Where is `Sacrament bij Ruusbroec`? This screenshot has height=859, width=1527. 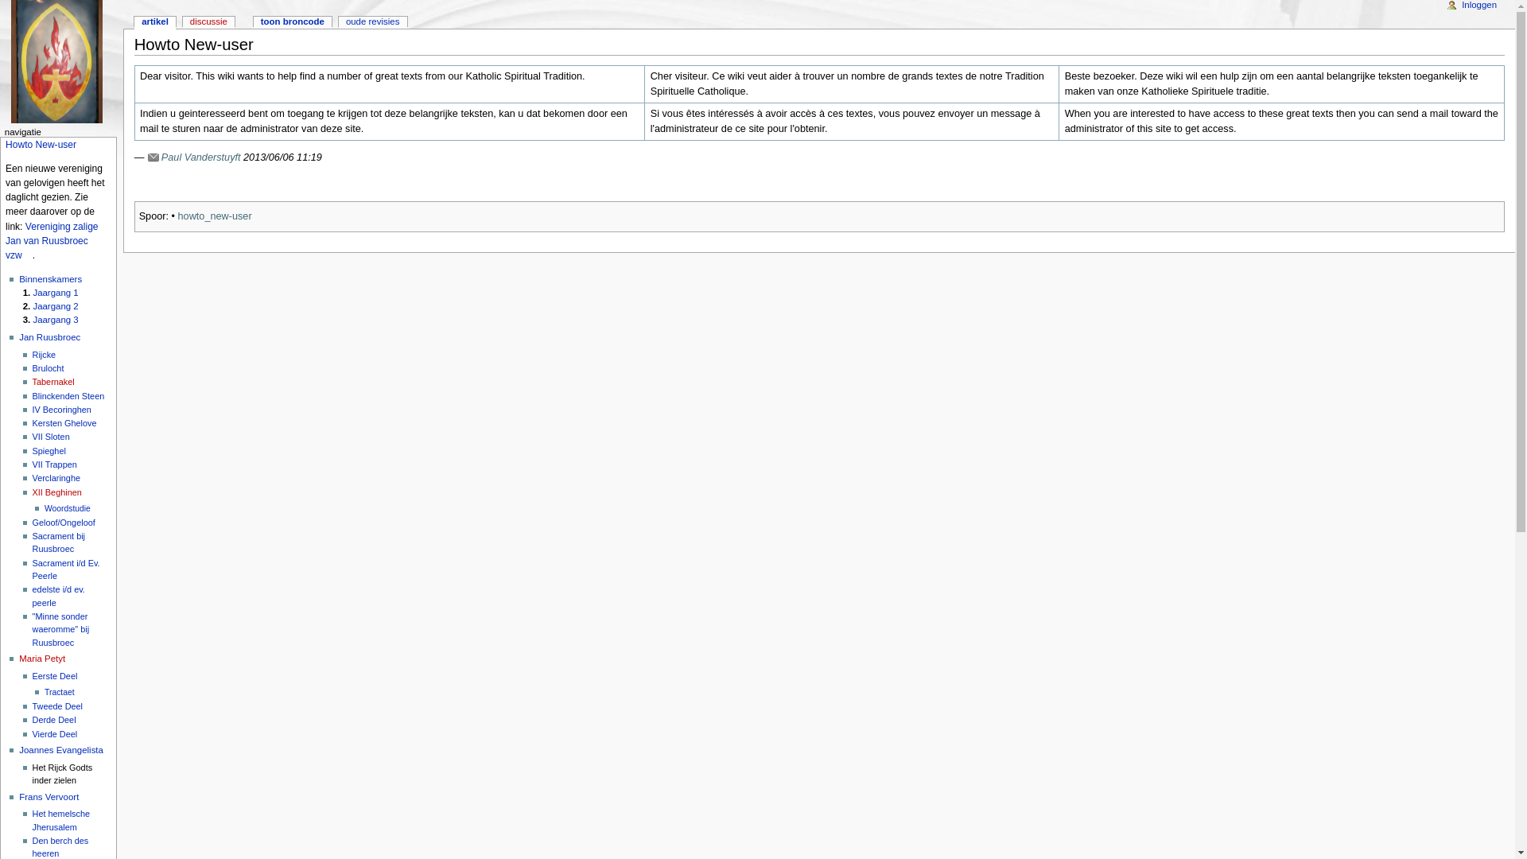
Sacrament bij Ruusbroec is located at coordinates (59, 542).